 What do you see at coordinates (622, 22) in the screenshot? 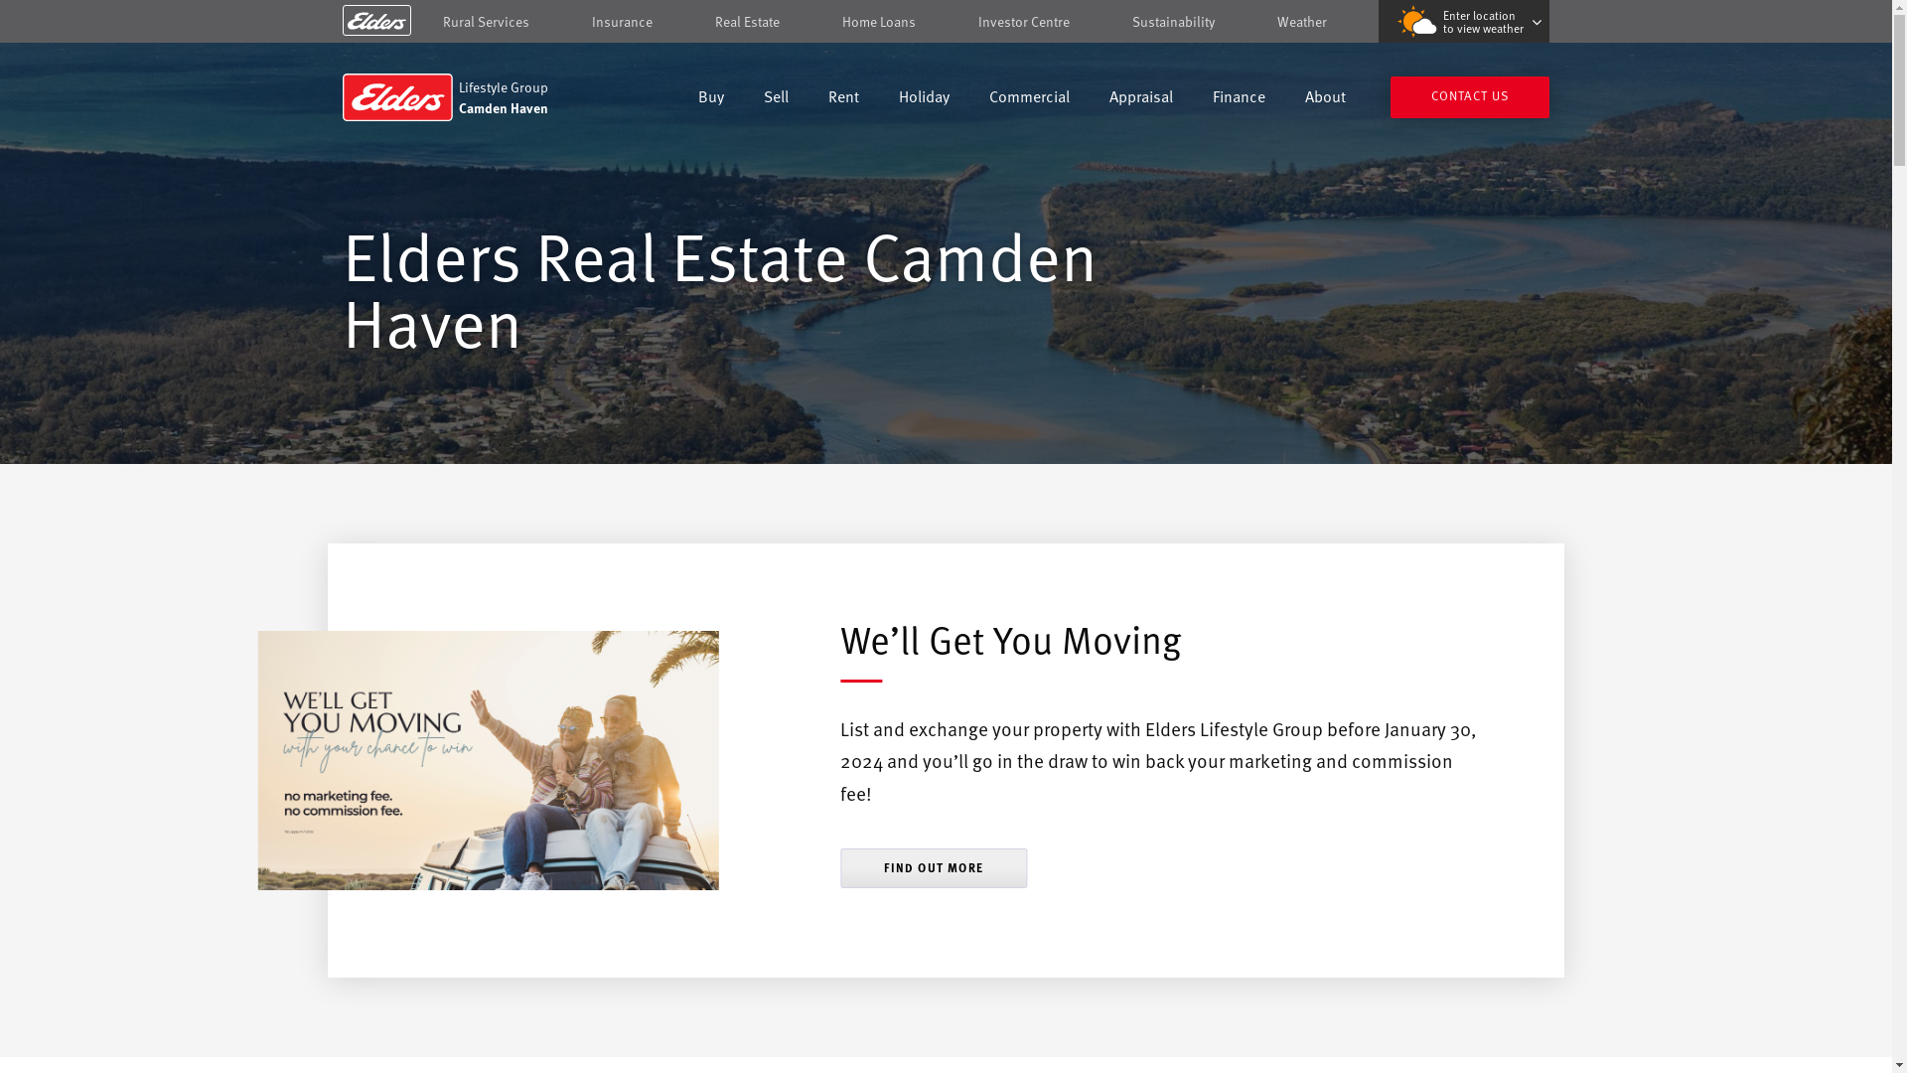
I see `Insurance` at bounding box center [622, 22].